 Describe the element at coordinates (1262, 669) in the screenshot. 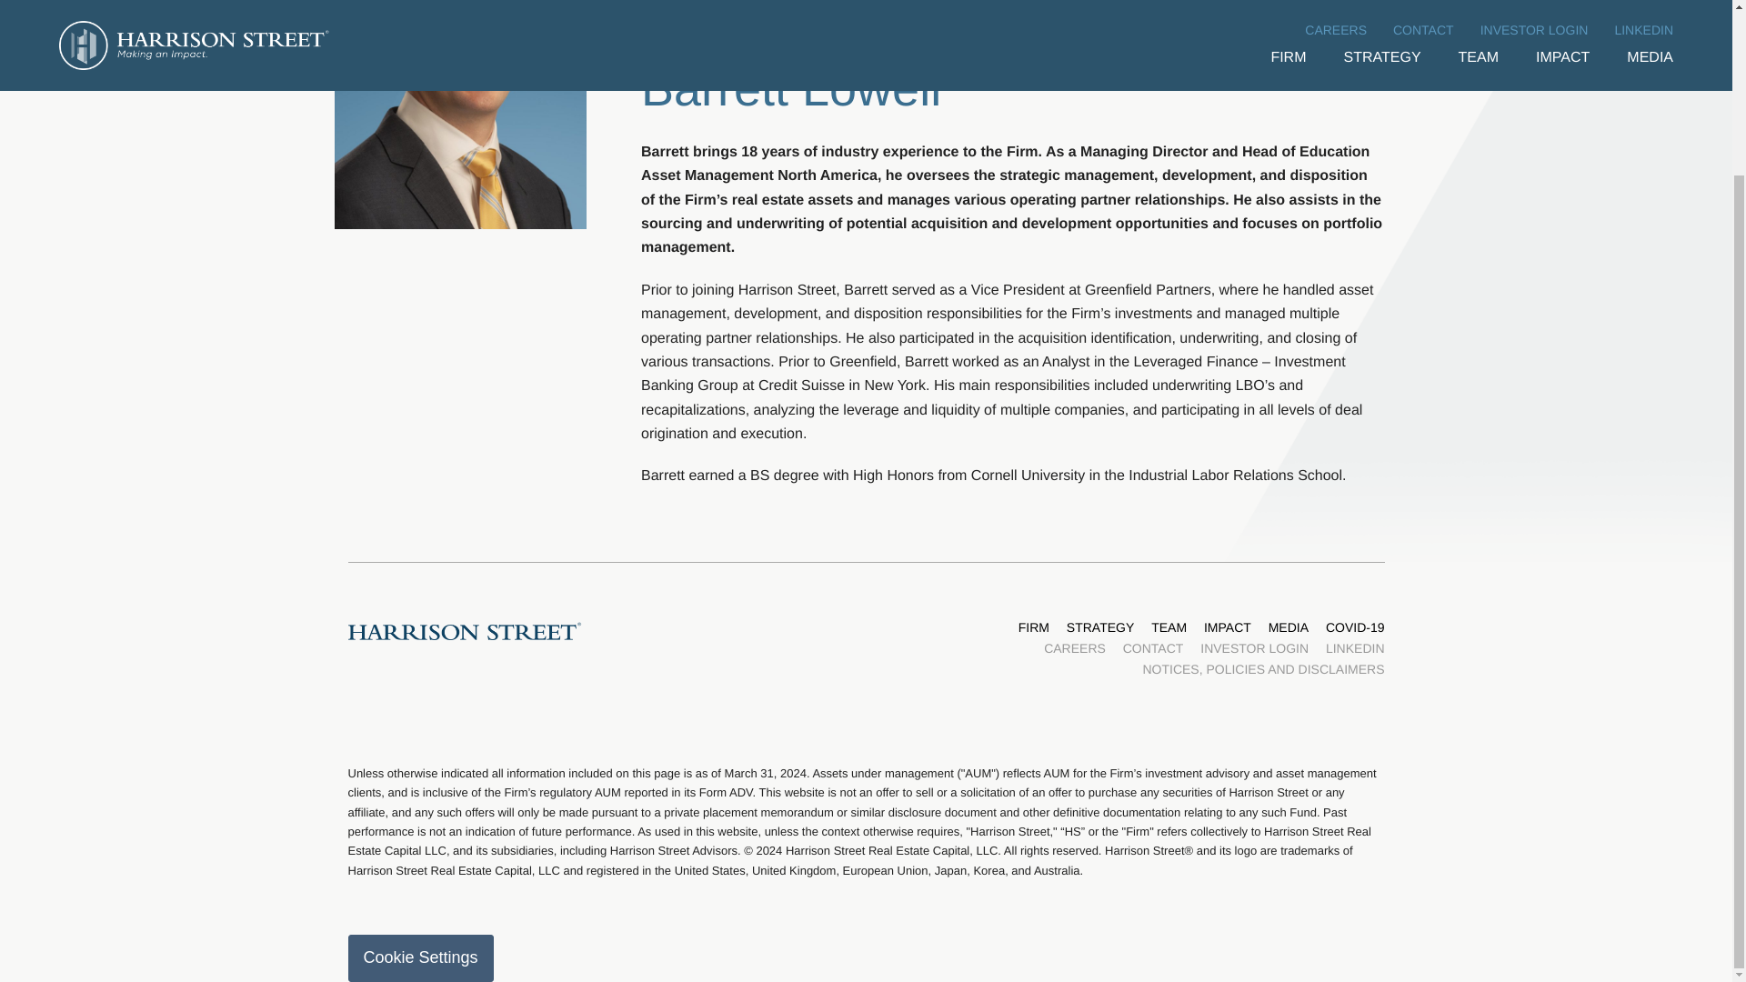

I see `NOTICES, POLICIES AND DISCLAIMERS` at that location.